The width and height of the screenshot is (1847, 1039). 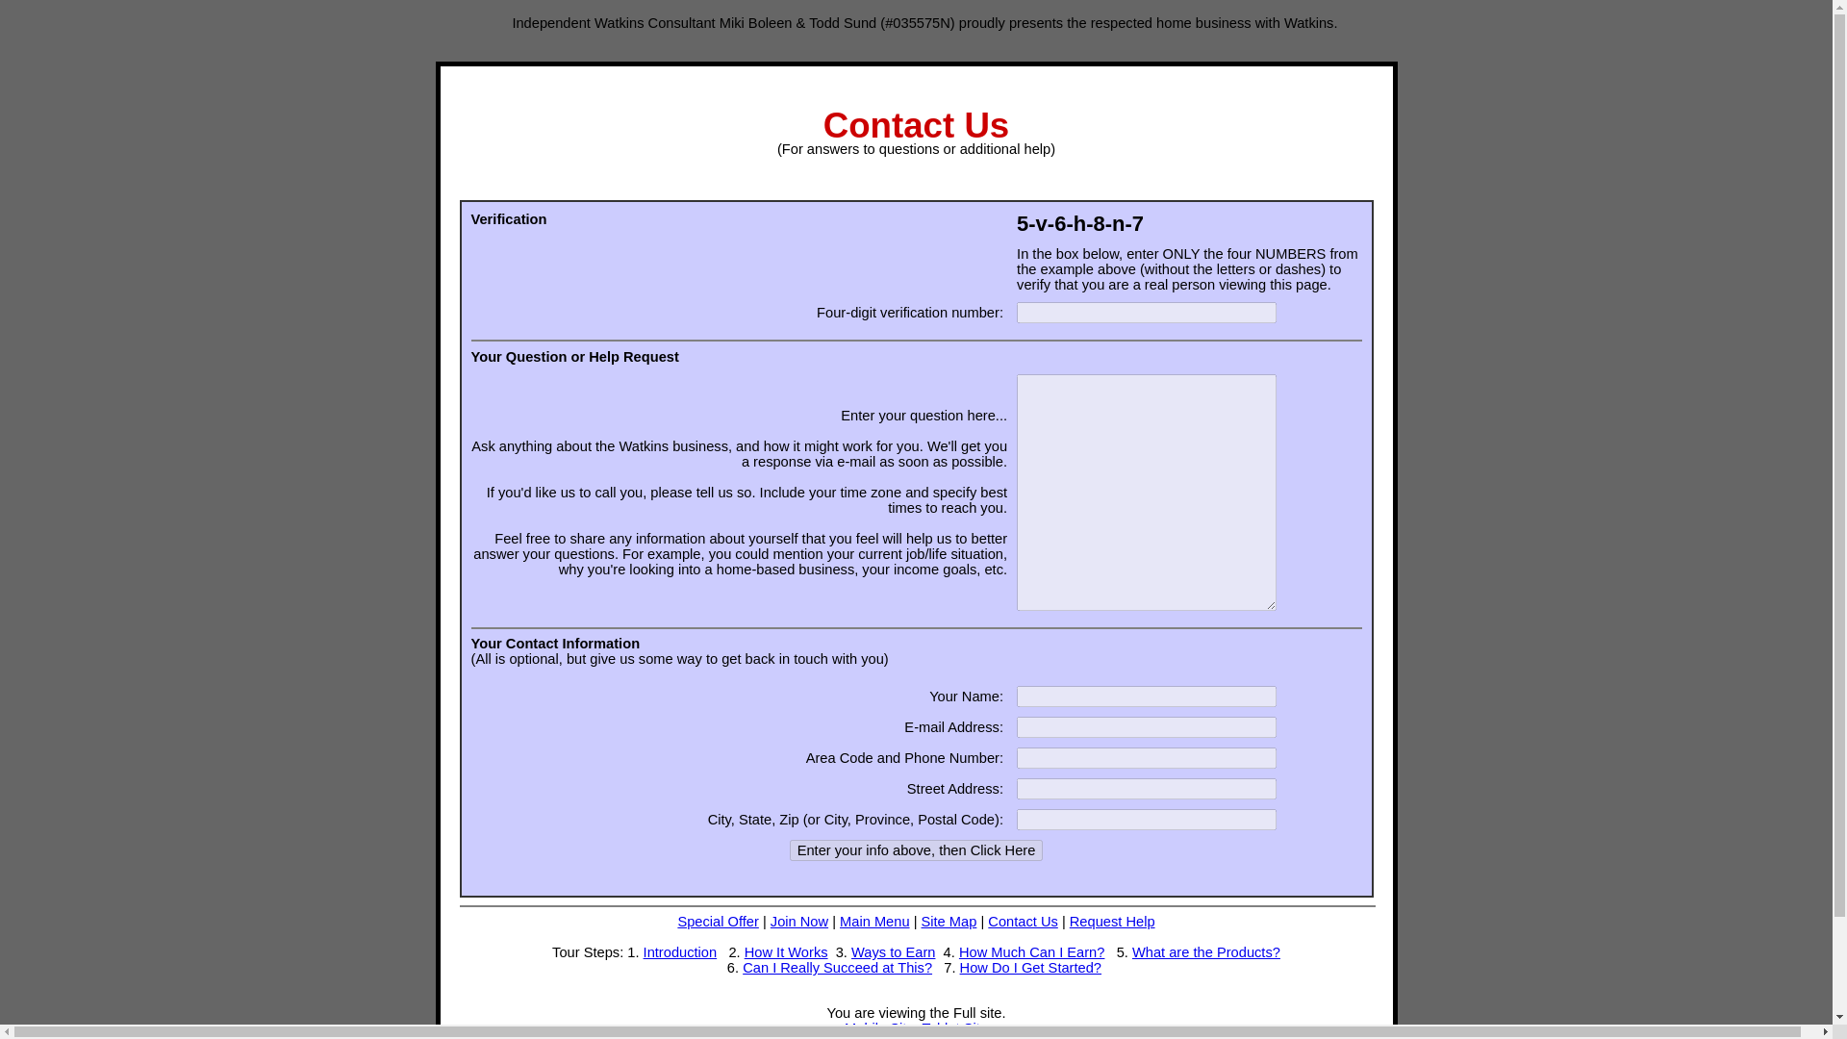 What do you see at coordinates (1205, 951) in the screenshot?
I see `What are the Products?` at bounding box center [1205, 951].